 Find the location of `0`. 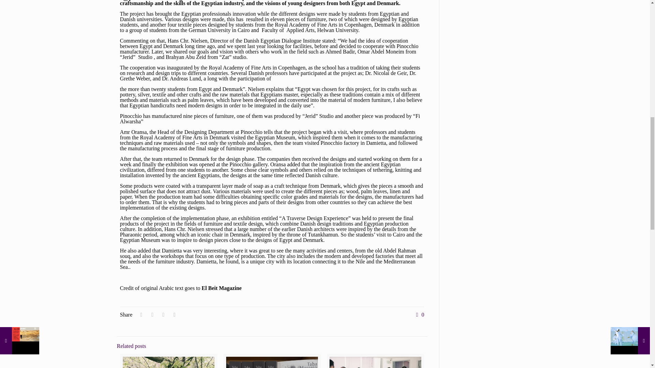

0 is located at coordinates (418, 315).